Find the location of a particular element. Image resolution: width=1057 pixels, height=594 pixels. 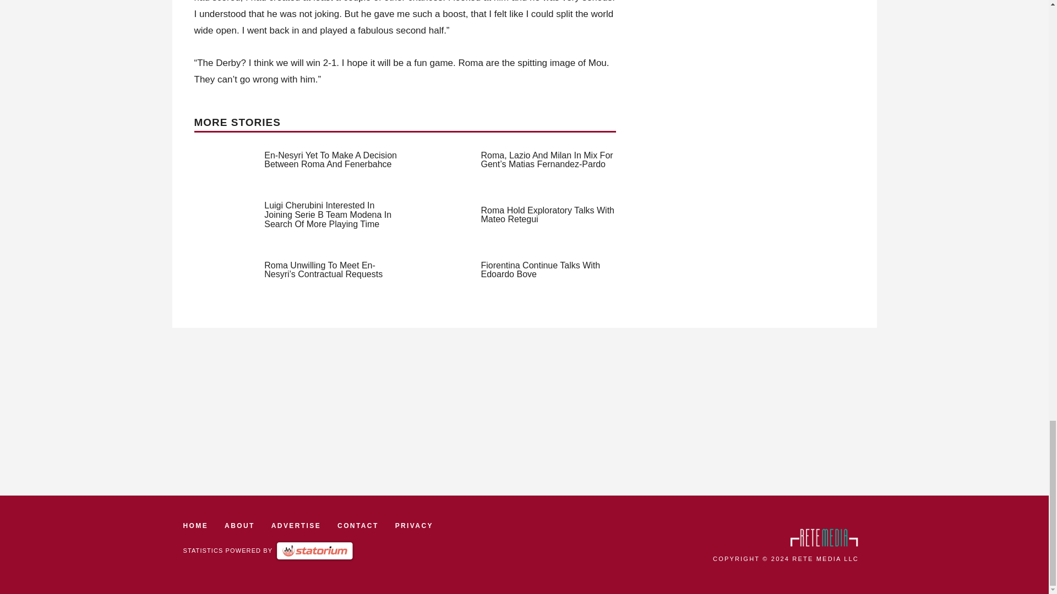

CONTACT is located at coordinates (358, 526).